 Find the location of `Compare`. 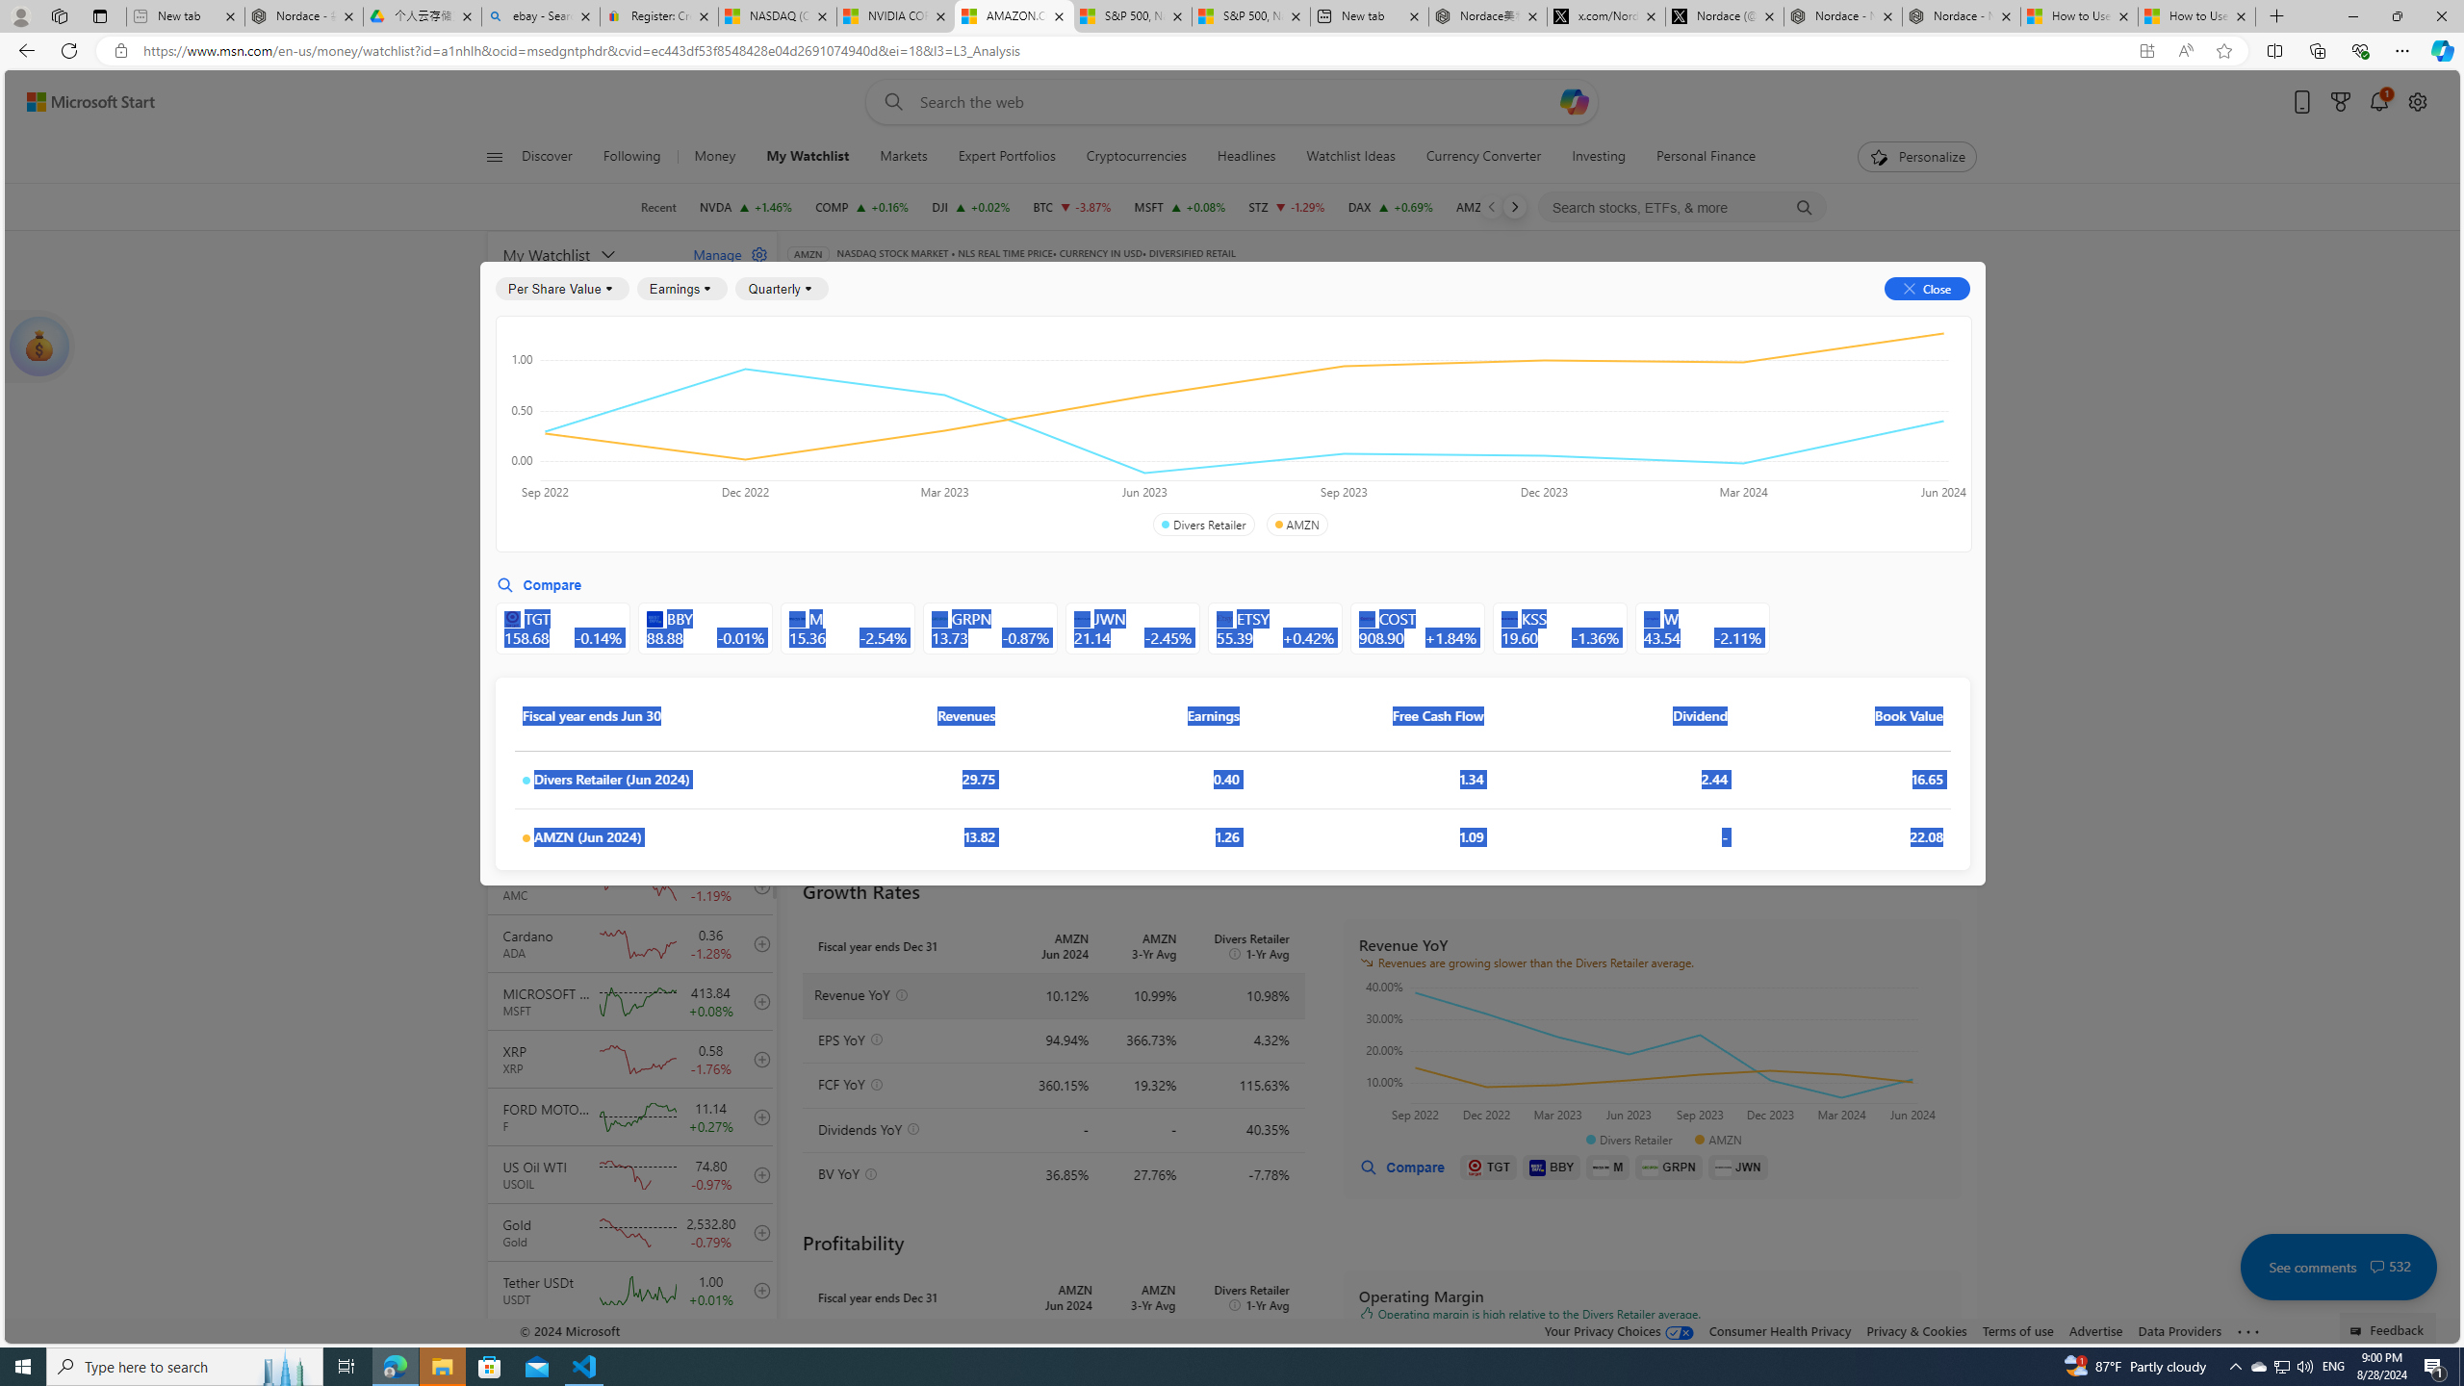

Compare is located at coordinates (1222, 281).